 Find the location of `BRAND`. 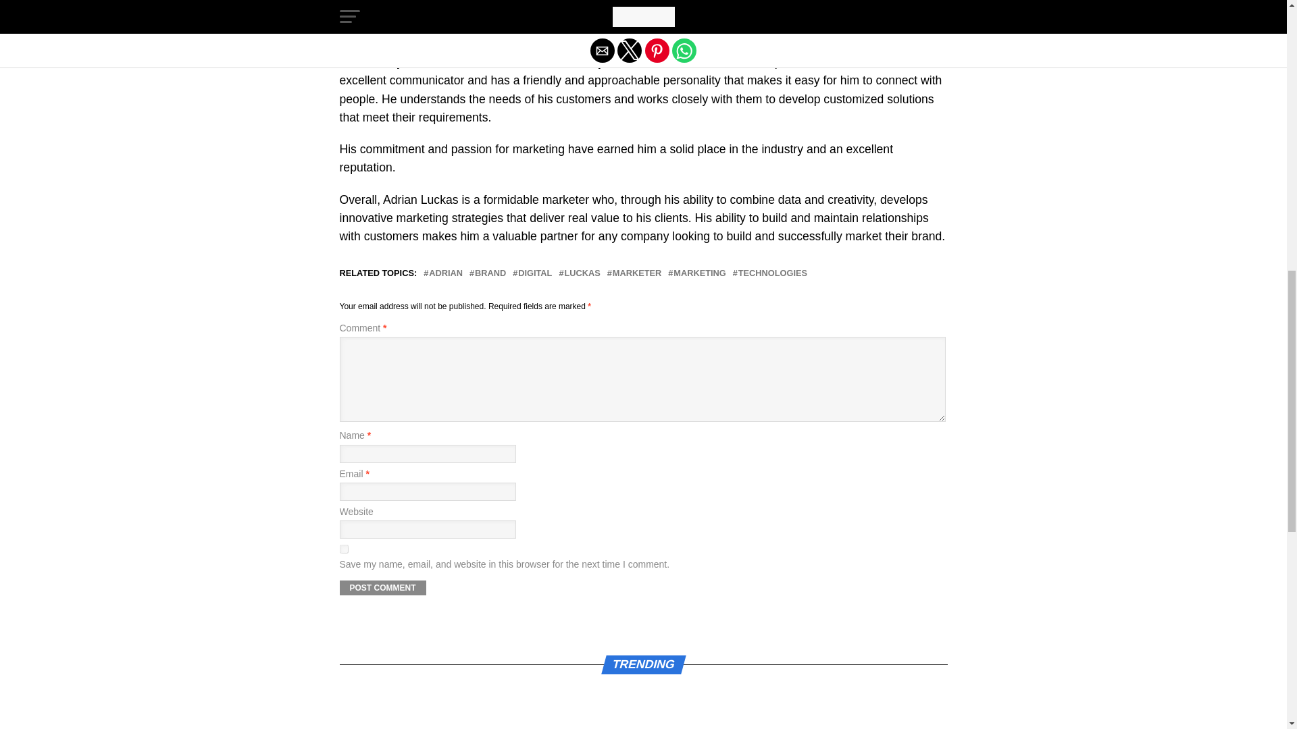

BRAND is located at coordinates (490, 273).